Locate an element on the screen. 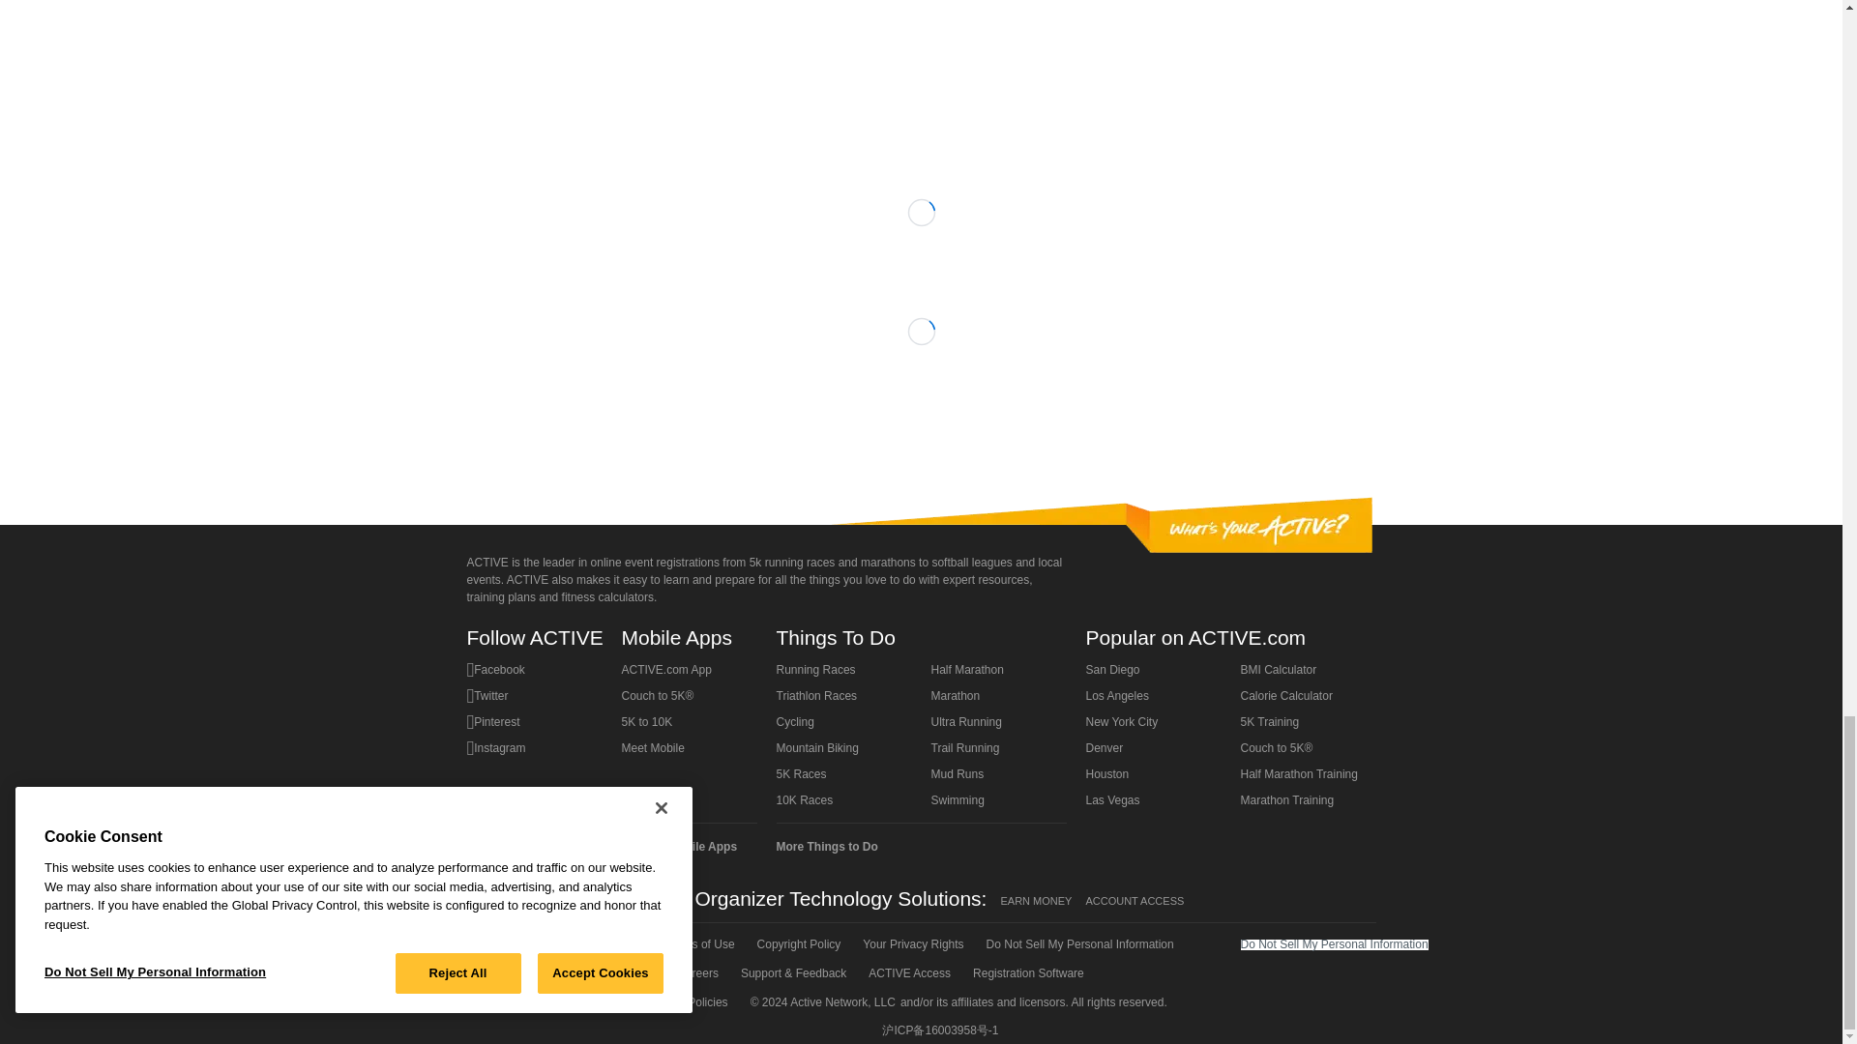 The image size is (1857, 1044). Careers at Active is located at coordinates (696, 972).